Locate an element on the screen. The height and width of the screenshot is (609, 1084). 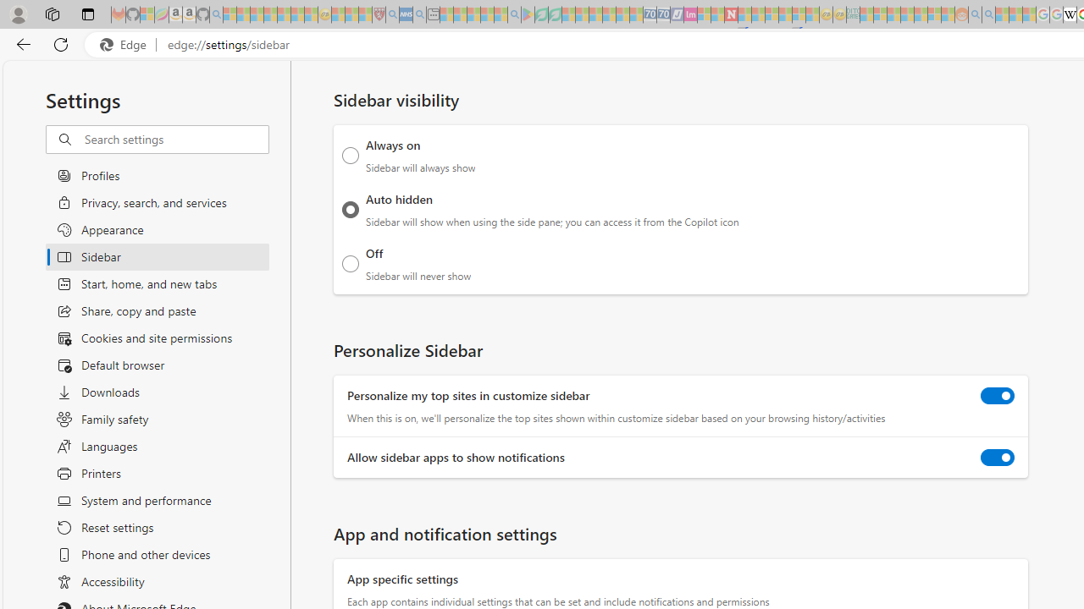
New Report Confirms 2023 Was Record Hot | Watch - Sleeping is located at coordinates (284, 15).